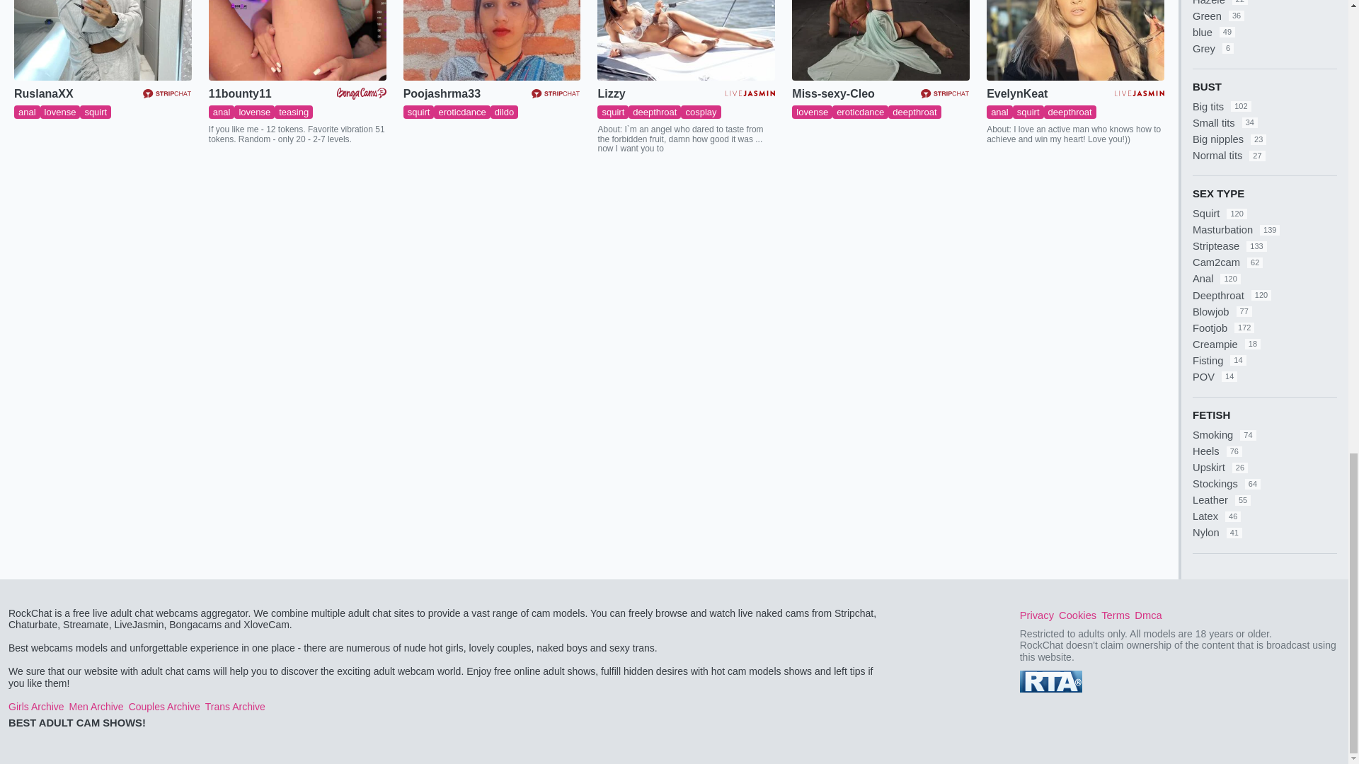 The width and height of the screenshot is (1359, 764). I want to click on RuslanaXXLive Webcam, so click(102, 40).